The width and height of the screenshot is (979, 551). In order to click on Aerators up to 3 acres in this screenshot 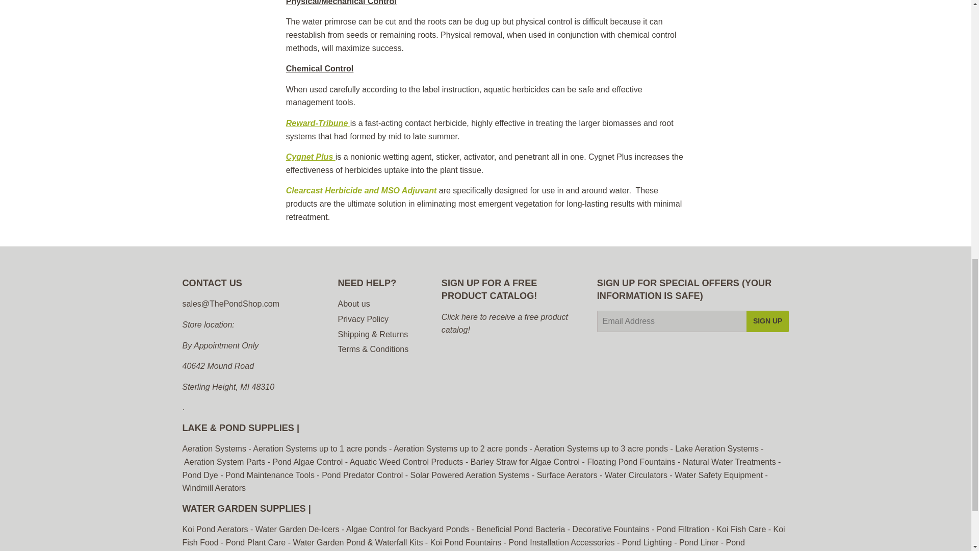, I will do `click(601, 448)`.